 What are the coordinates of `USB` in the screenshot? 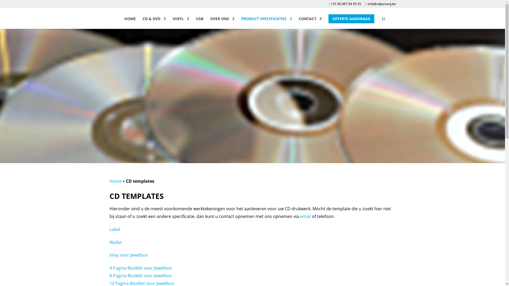 It's located at (200, 21).